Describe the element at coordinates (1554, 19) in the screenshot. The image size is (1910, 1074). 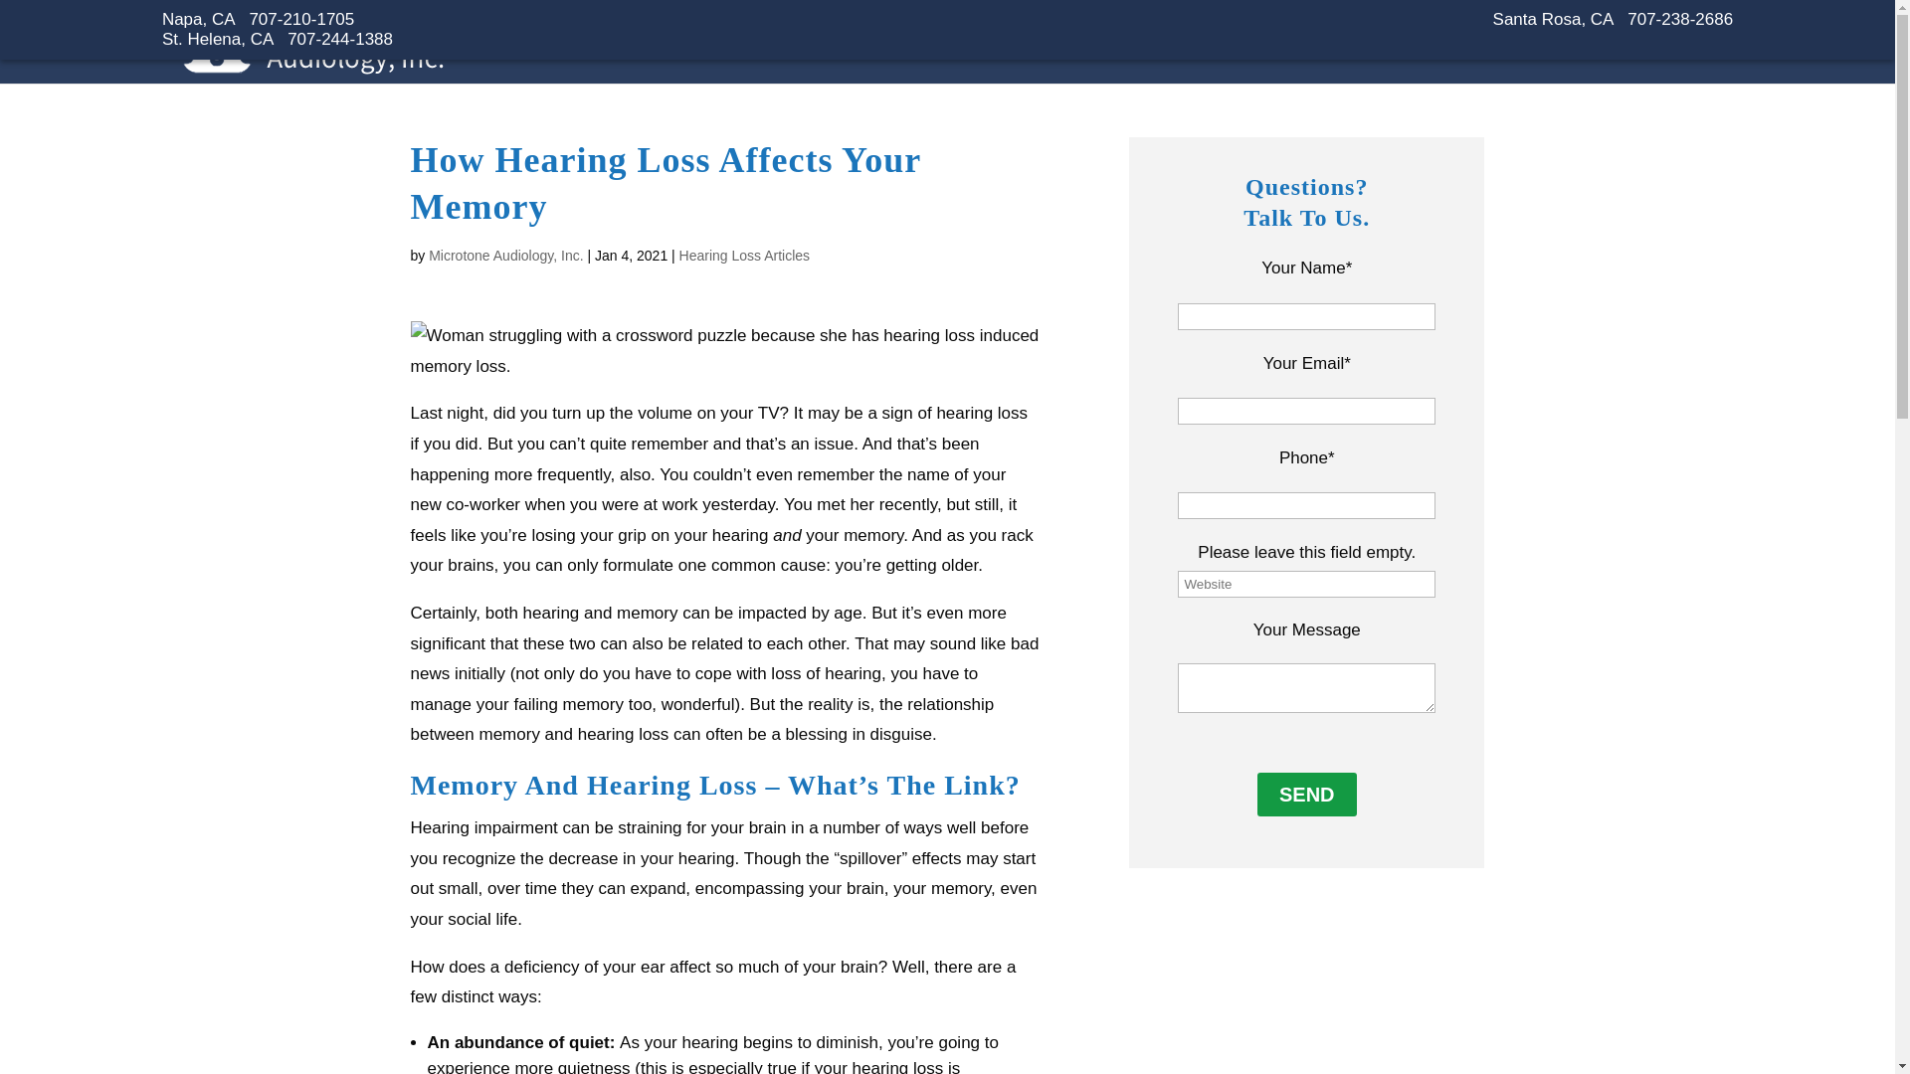
I see `Santa Rosa, CA` at that location.